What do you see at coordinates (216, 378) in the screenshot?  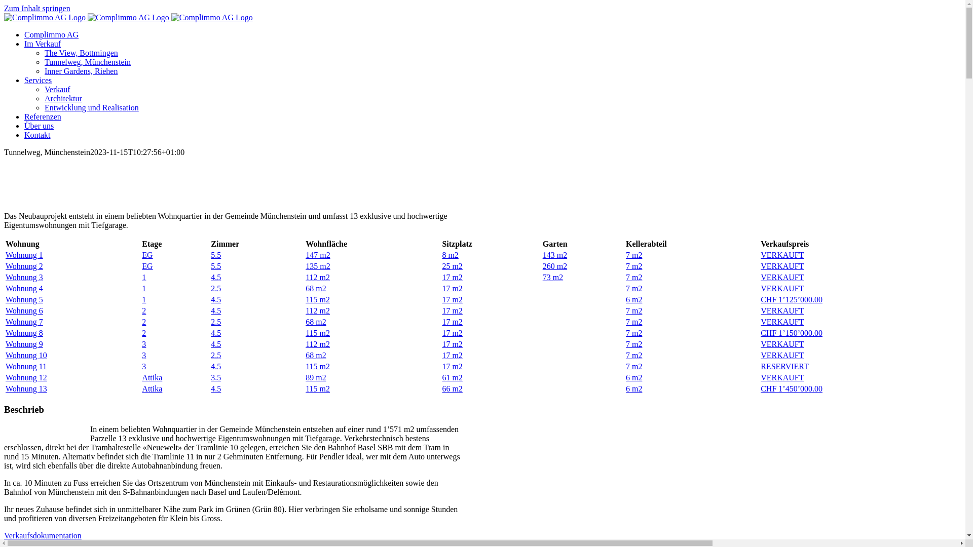 I see `3.5` at bounding box center [216, 378].